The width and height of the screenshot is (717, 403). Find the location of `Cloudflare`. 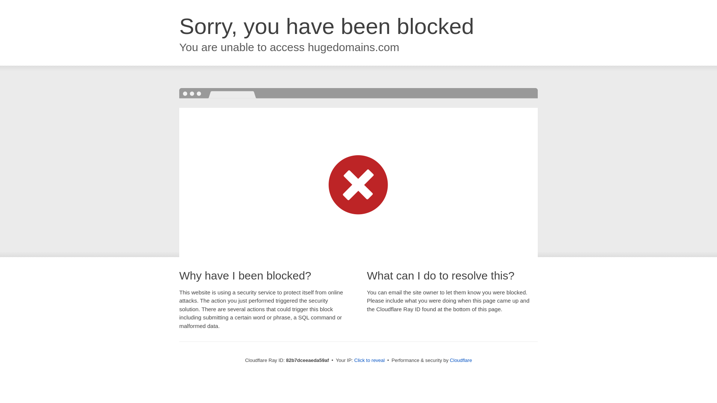

Cloudflare is located at coordinates (461, 360).